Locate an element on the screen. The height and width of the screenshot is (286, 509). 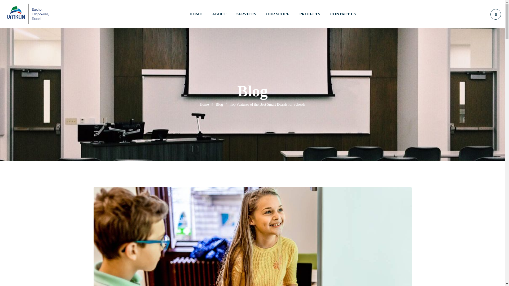
Blog is located at coordinates (219, 104).